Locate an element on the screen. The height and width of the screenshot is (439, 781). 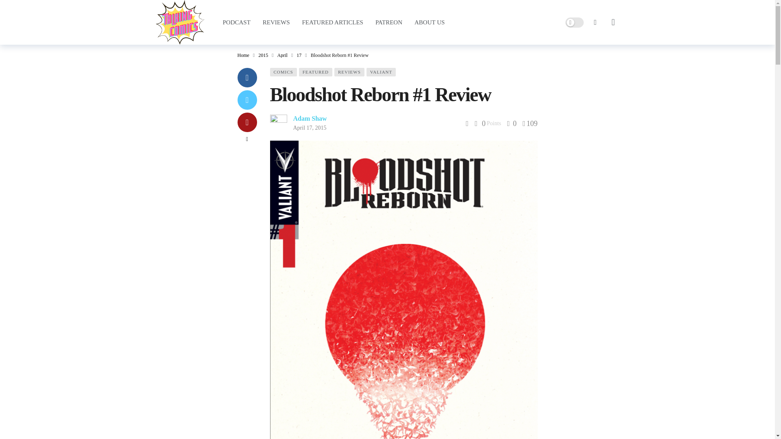
PODCAST is located at coordinates (236, 22).